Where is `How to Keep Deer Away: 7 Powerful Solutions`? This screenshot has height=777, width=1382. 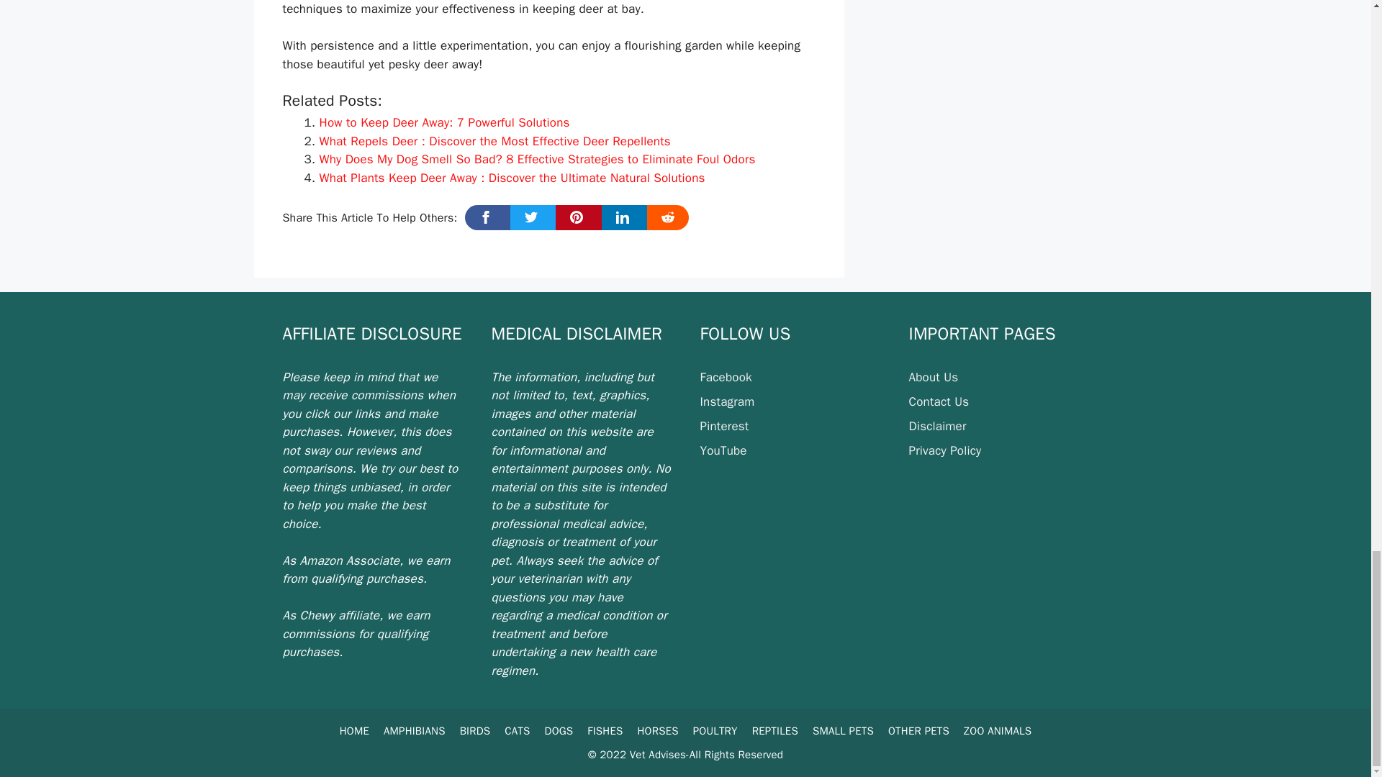
How to Keep Deer Away: 7 Powerful Solutions is located at coordinates (444, 122).